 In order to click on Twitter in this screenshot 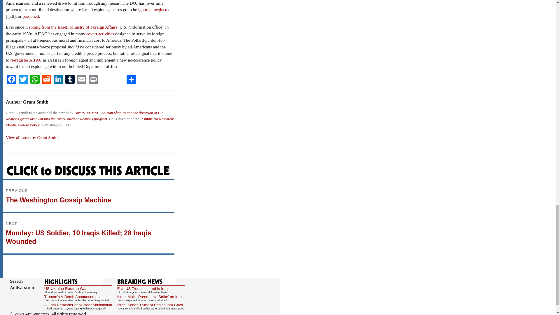, I will do `click(23, 80)`.